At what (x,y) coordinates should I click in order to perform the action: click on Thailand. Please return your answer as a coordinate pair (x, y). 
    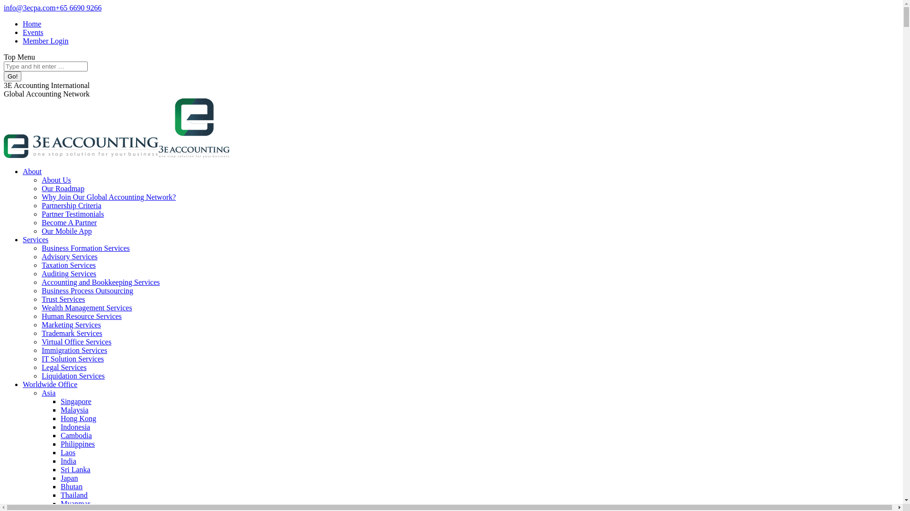
    Looking at the image, I should click on (74, 495).